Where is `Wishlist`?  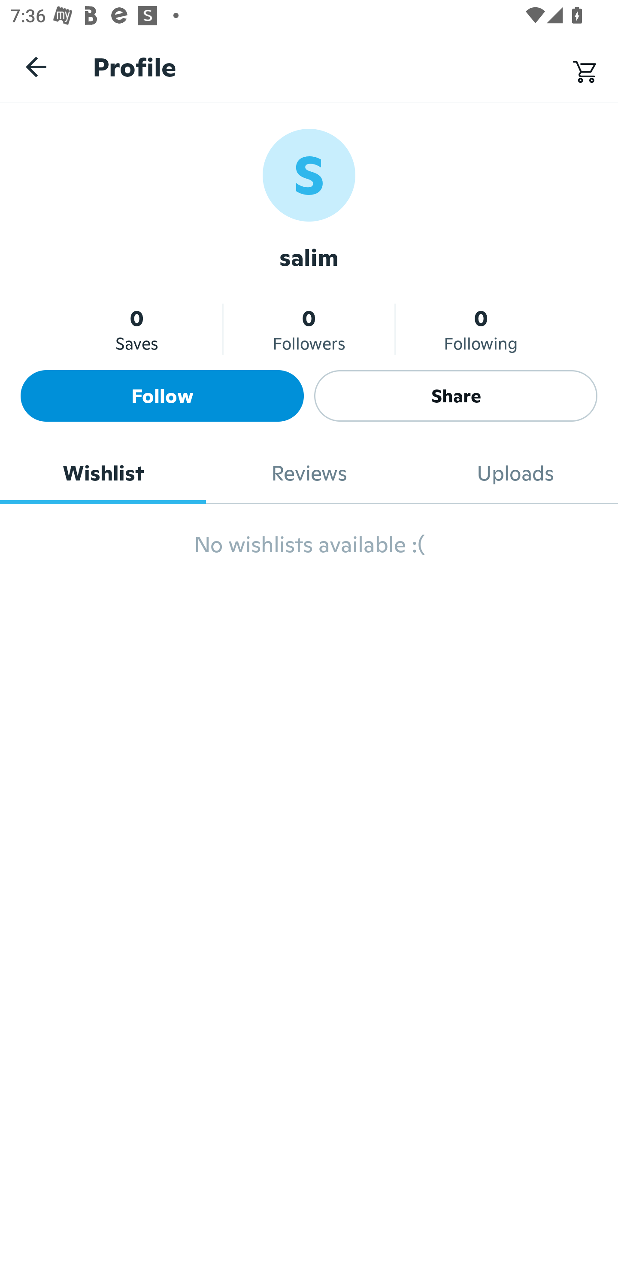 Wishlist is located at coordinates (103, 473).